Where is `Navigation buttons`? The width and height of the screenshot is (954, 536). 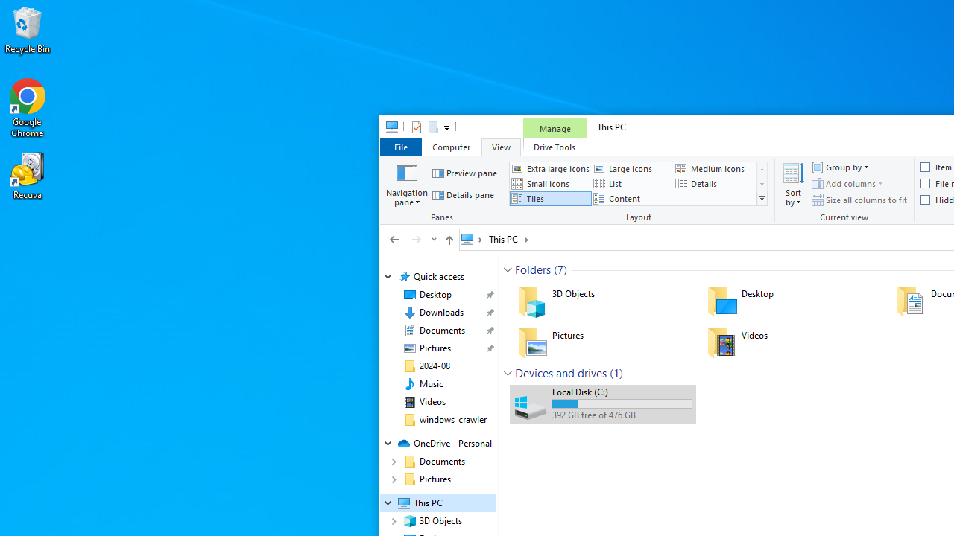
Navigation buttons is located at coordinates (411, 239).